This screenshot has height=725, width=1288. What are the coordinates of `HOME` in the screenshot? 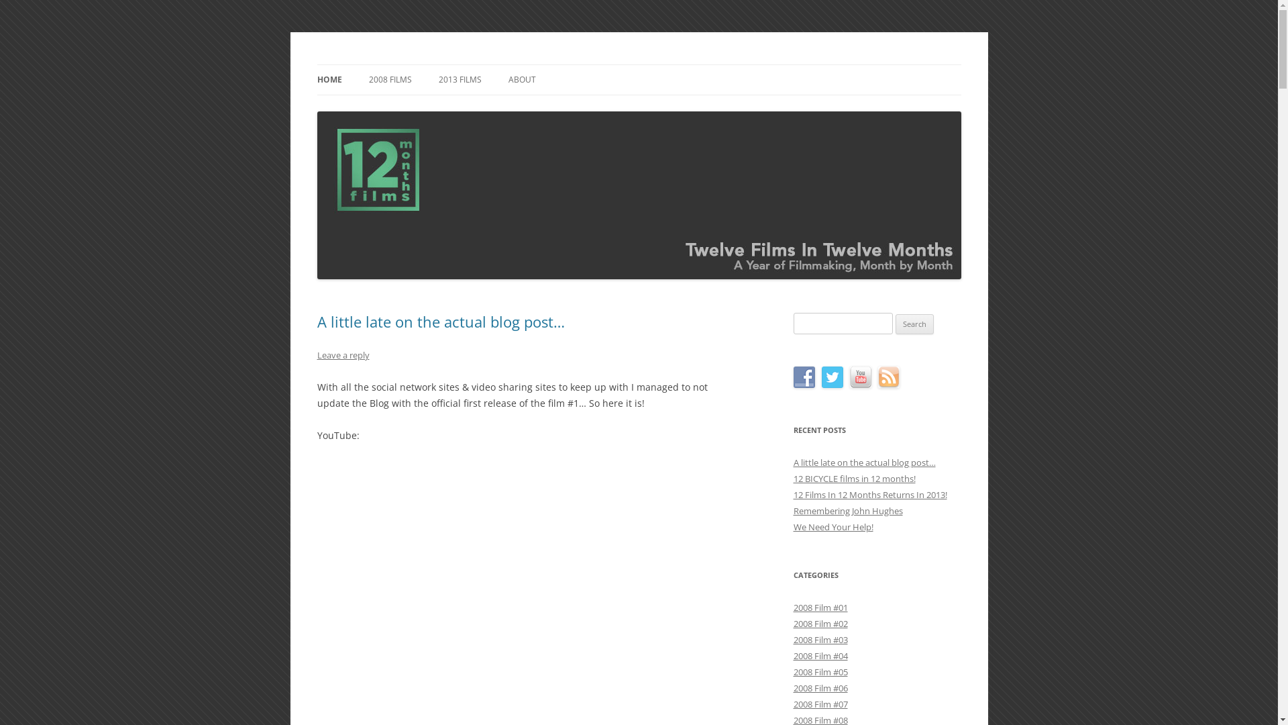 It's located at (329, 80).